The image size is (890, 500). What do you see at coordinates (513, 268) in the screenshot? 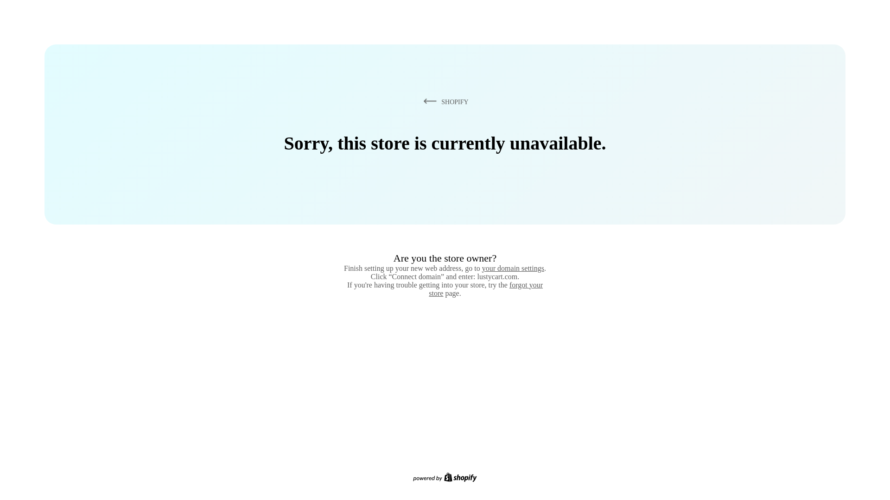
I see `your domain settings` at bounding box center [513, 268].